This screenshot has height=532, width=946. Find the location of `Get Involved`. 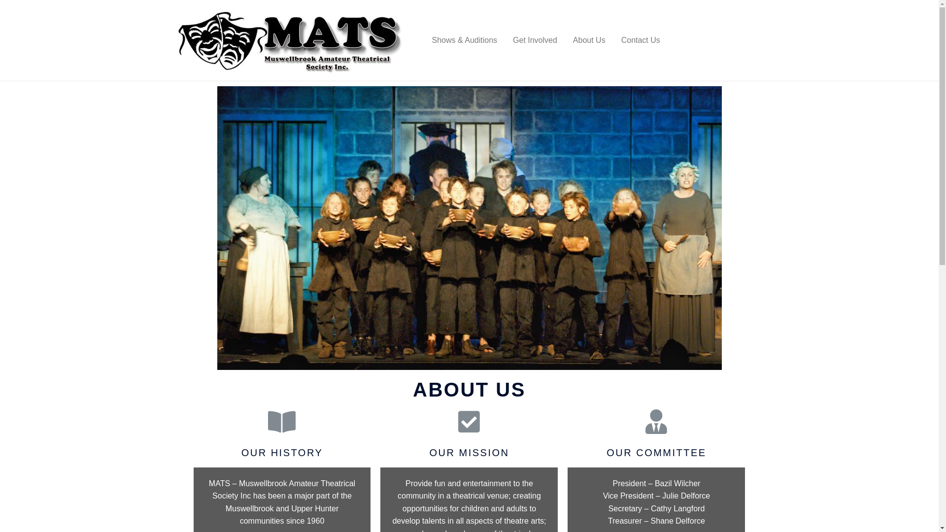

Get Involved is located at coordinates (535, 40).